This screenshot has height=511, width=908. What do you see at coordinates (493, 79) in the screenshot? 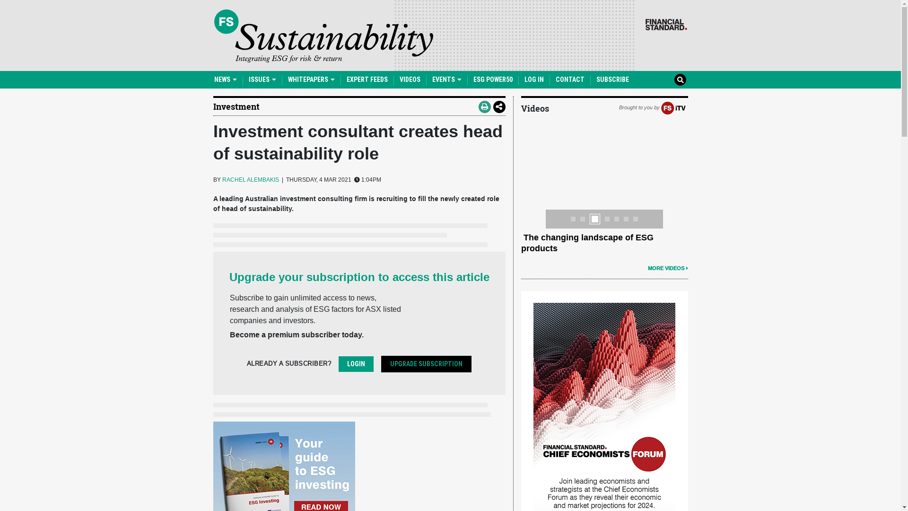
I see `ESG POWER50` at bounding box center [493, 79].